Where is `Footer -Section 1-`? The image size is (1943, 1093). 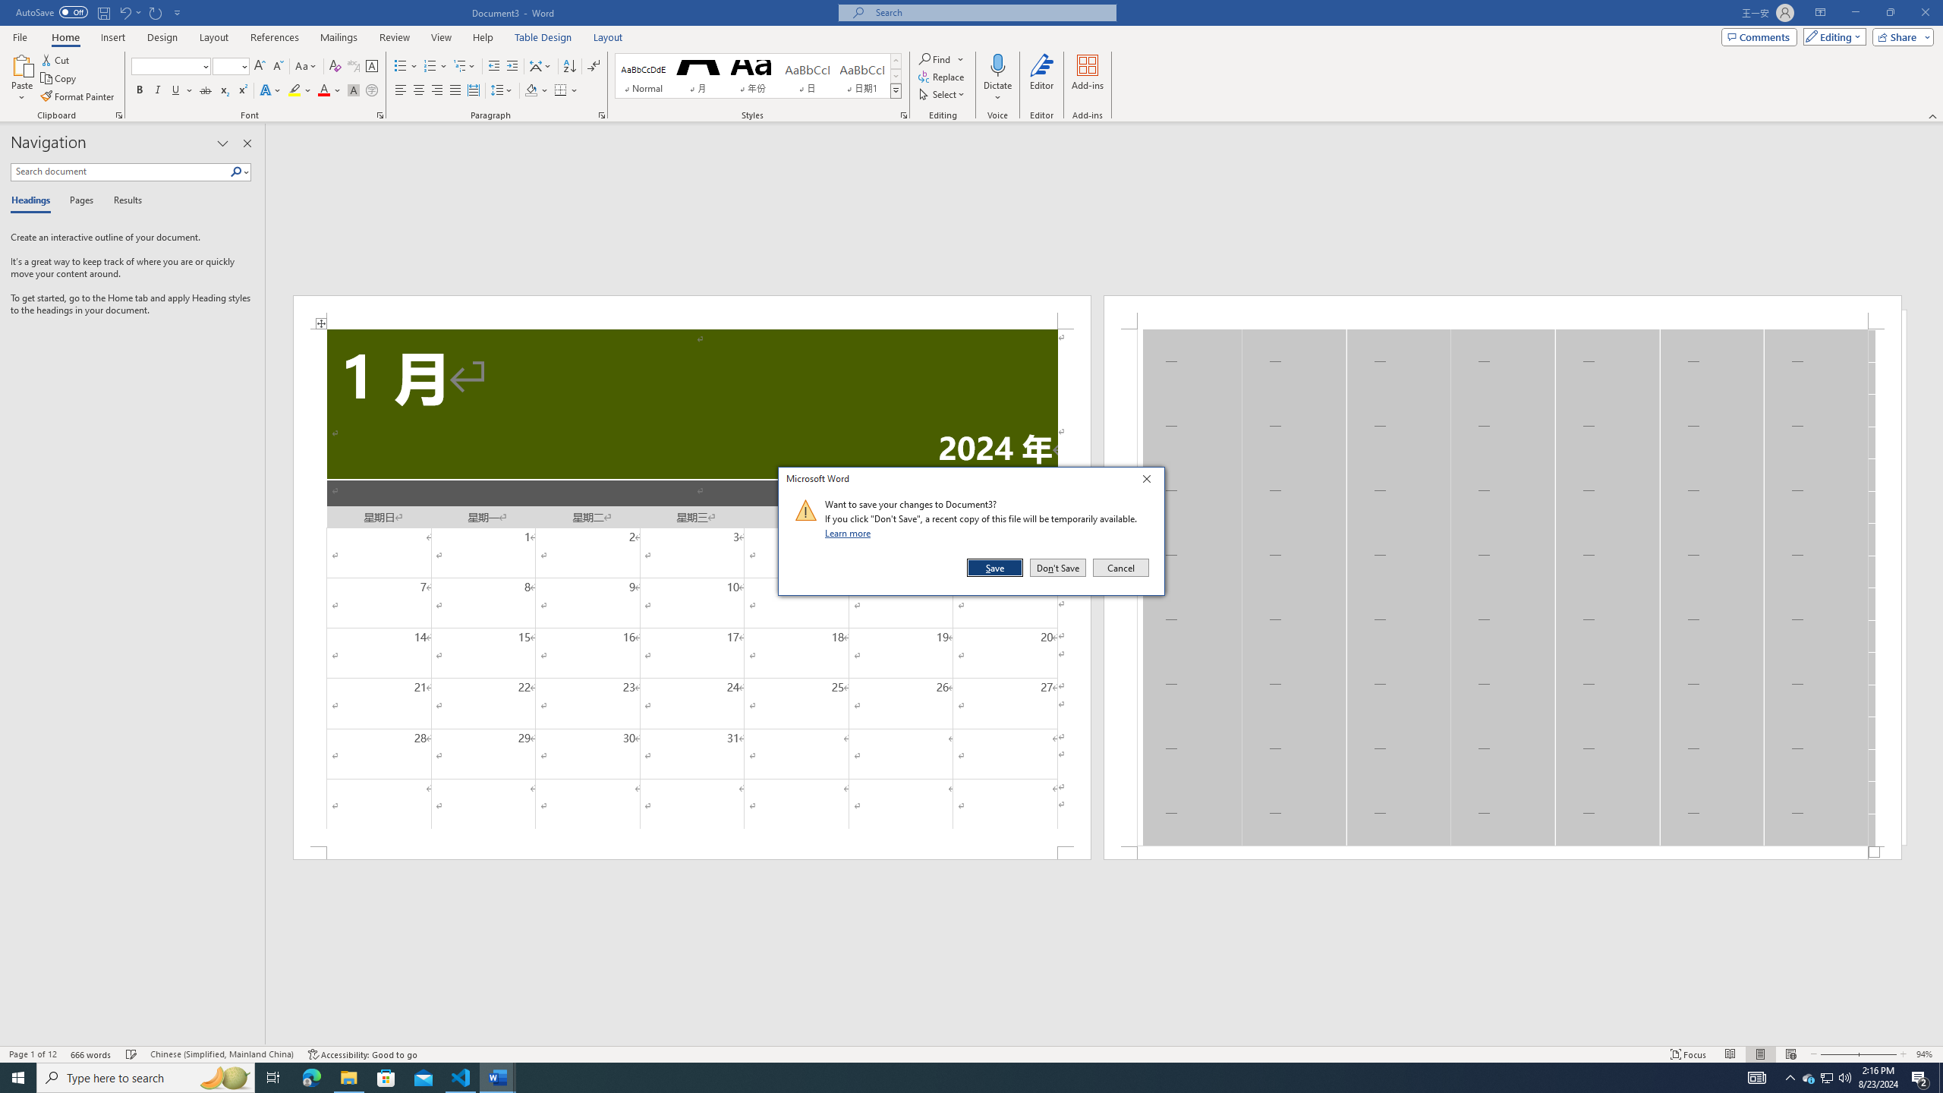
Footer -Section 1- is located at coordinates (1503, 853).